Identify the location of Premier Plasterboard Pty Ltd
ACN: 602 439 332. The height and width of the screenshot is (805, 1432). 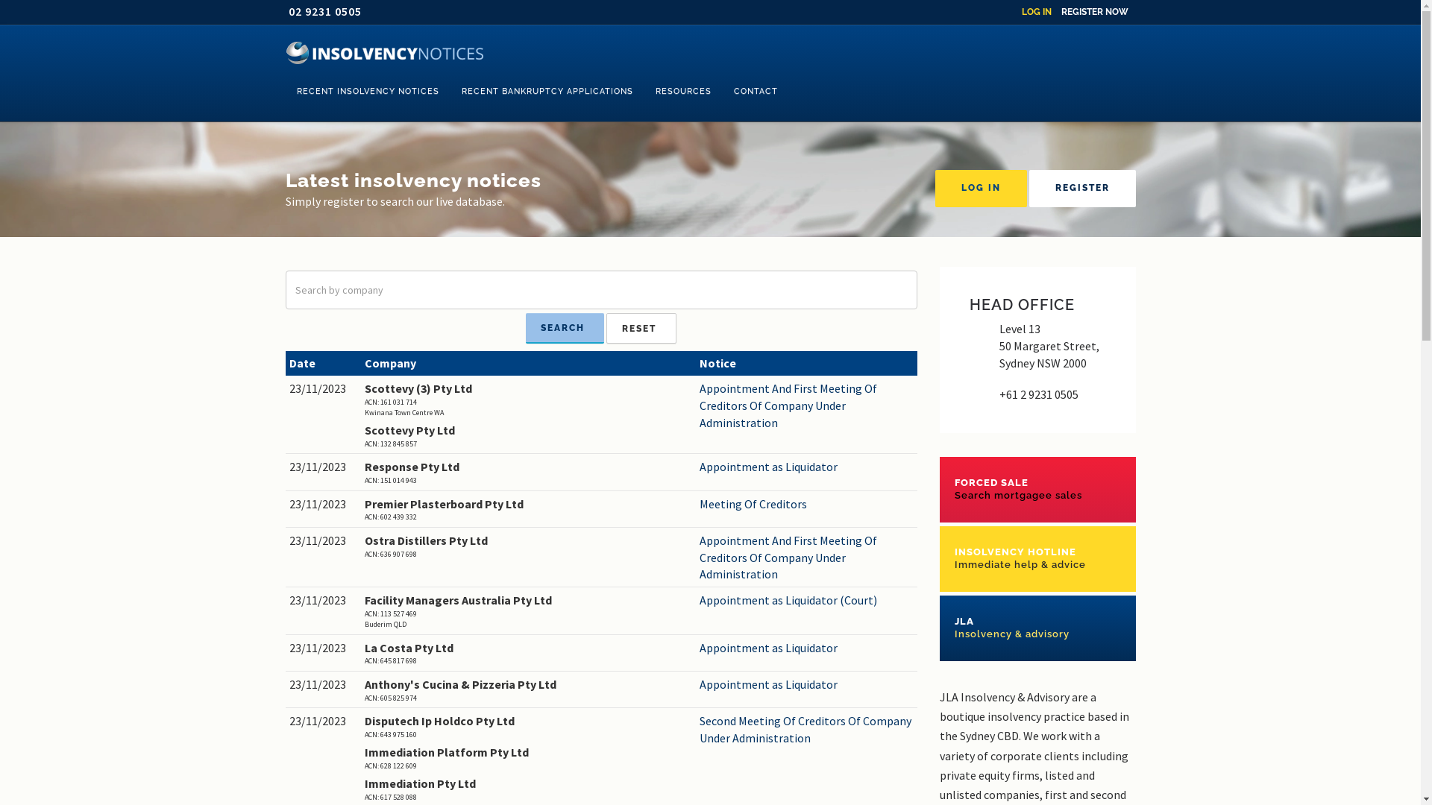
(528, 510).